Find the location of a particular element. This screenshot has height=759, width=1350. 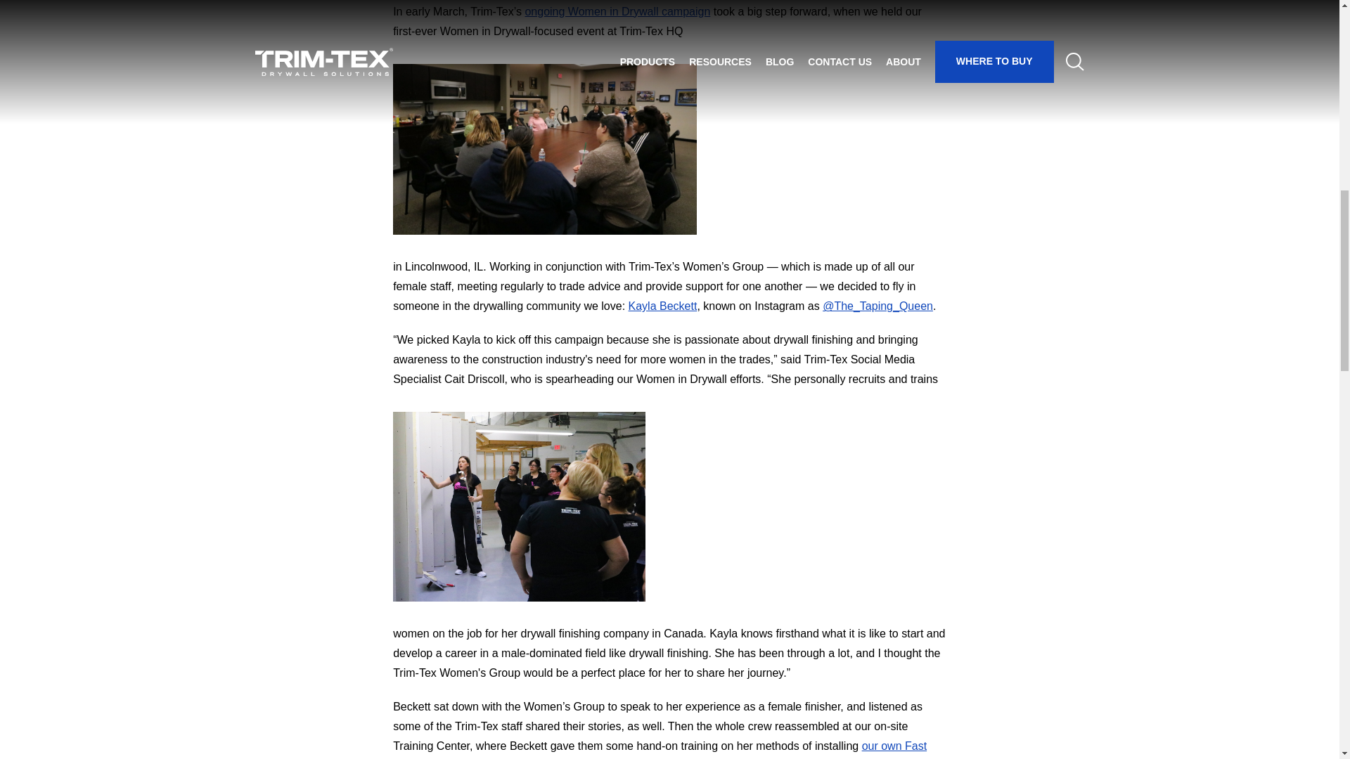

ongoing Women in Drywall campaign is located at coordinates (617, 11).